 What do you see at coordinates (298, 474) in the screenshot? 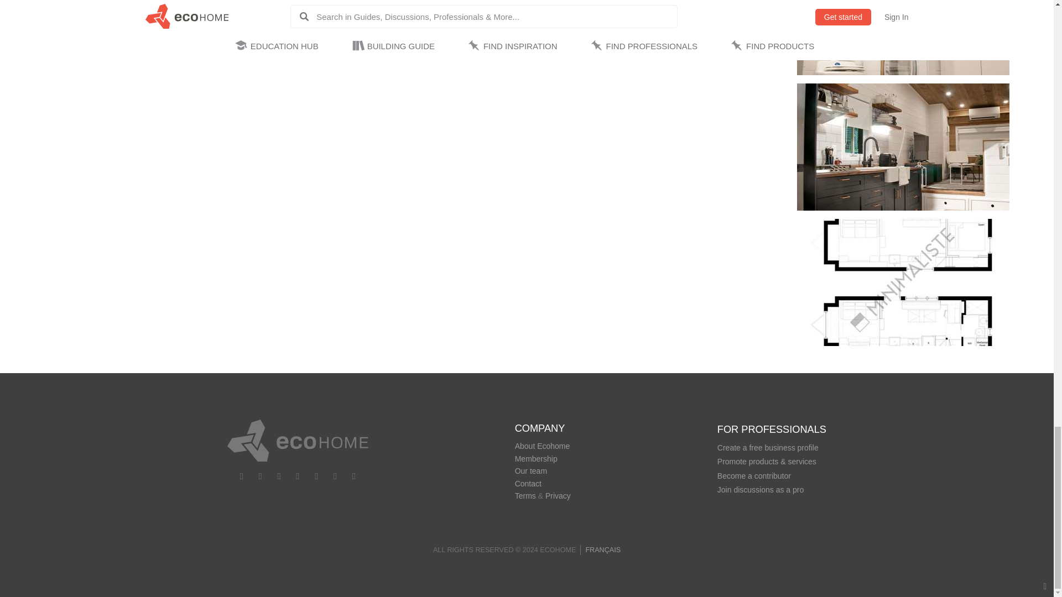
I see `LinkedIn` at bounding box center [298, 474].